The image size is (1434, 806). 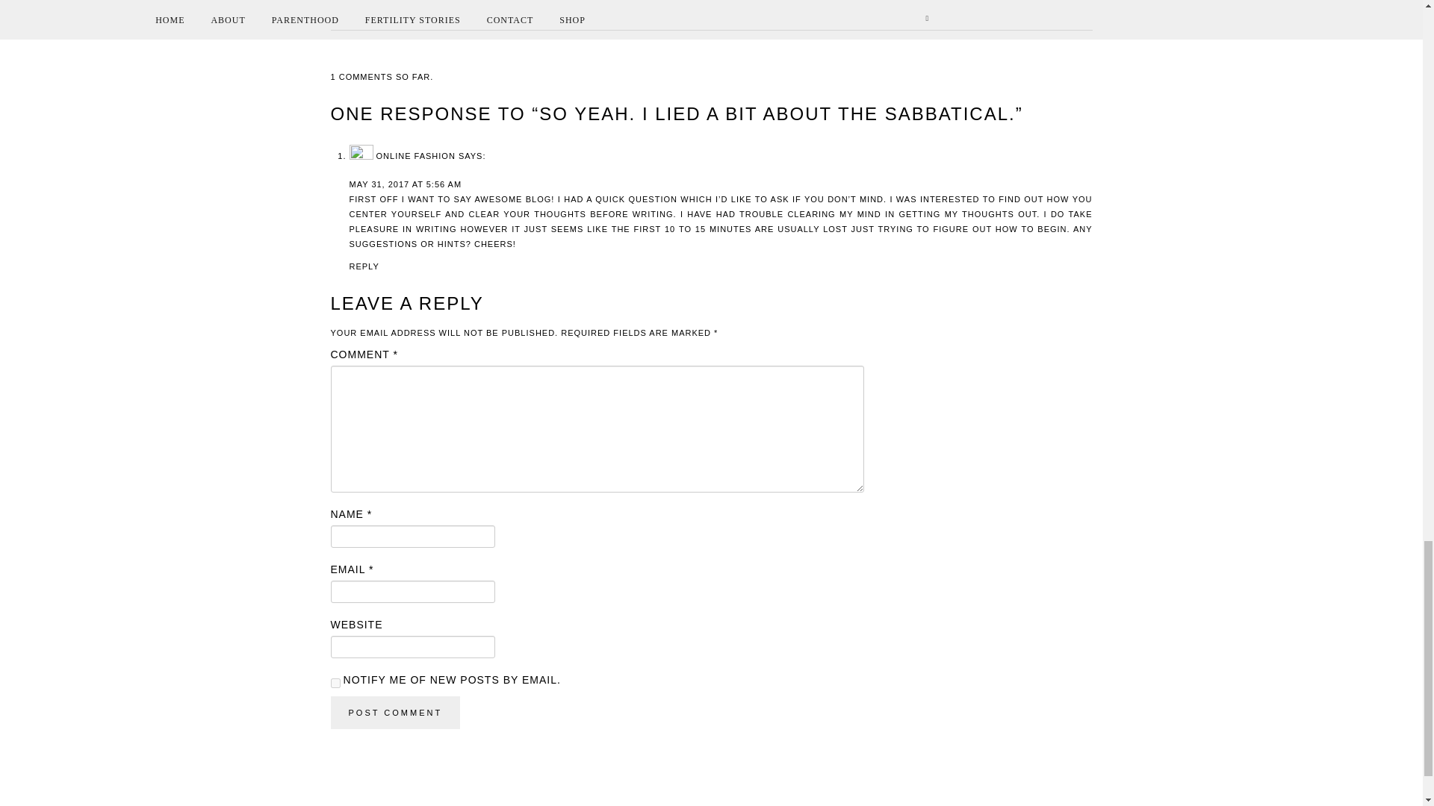 What do you see at coordinates (406, 184) in the screenshot?
I see `MAY 31, 2017 AT 5:56 AM` at bounding box center [406, 184].